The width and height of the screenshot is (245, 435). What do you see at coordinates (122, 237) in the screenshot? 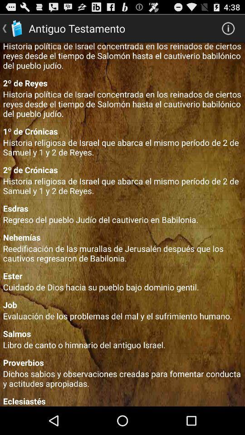
I see `click the app below regreso del pueblo` at bounding box center [122, 237].